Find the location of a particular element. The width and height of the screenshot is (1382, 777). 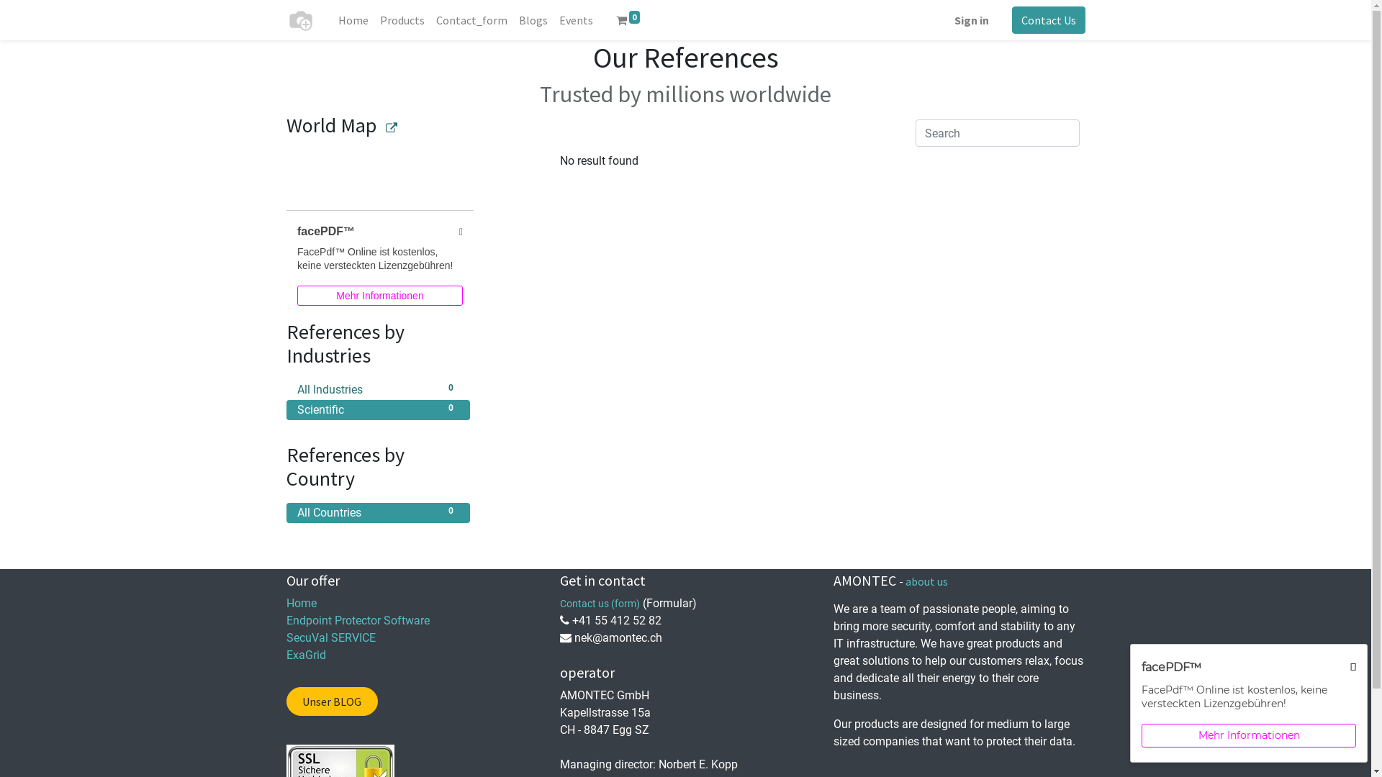

Contact_form is located at coordinates (472, 20).